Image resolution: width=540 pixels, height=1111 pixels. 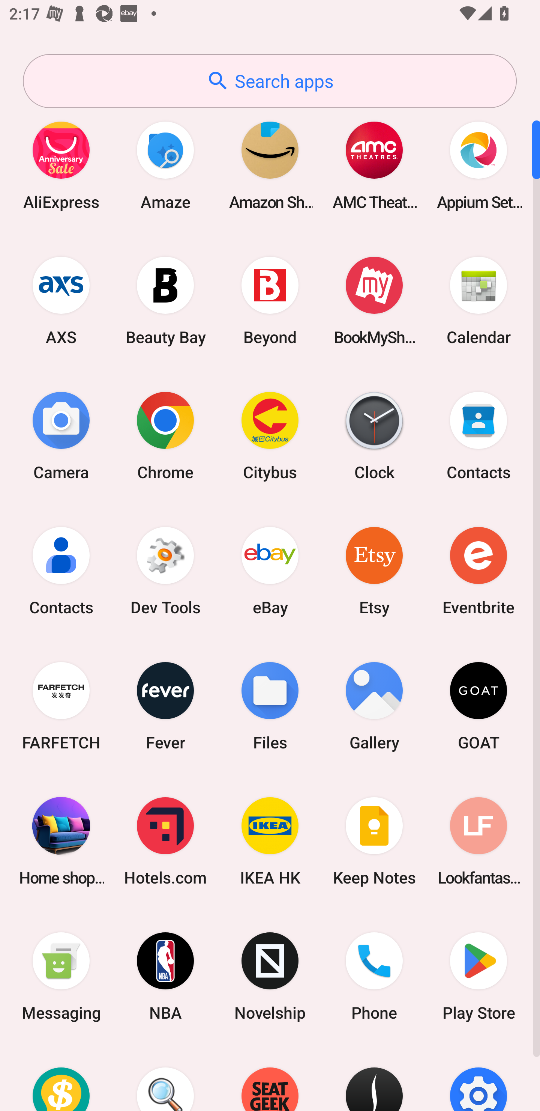 I want to click on Clock, so click(x=374, y=435).